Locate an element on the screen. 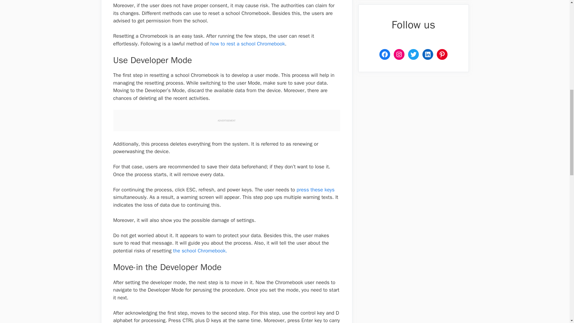 This screenshot has width=574, height=323. Pinterest is located at coordinates (442, 54).